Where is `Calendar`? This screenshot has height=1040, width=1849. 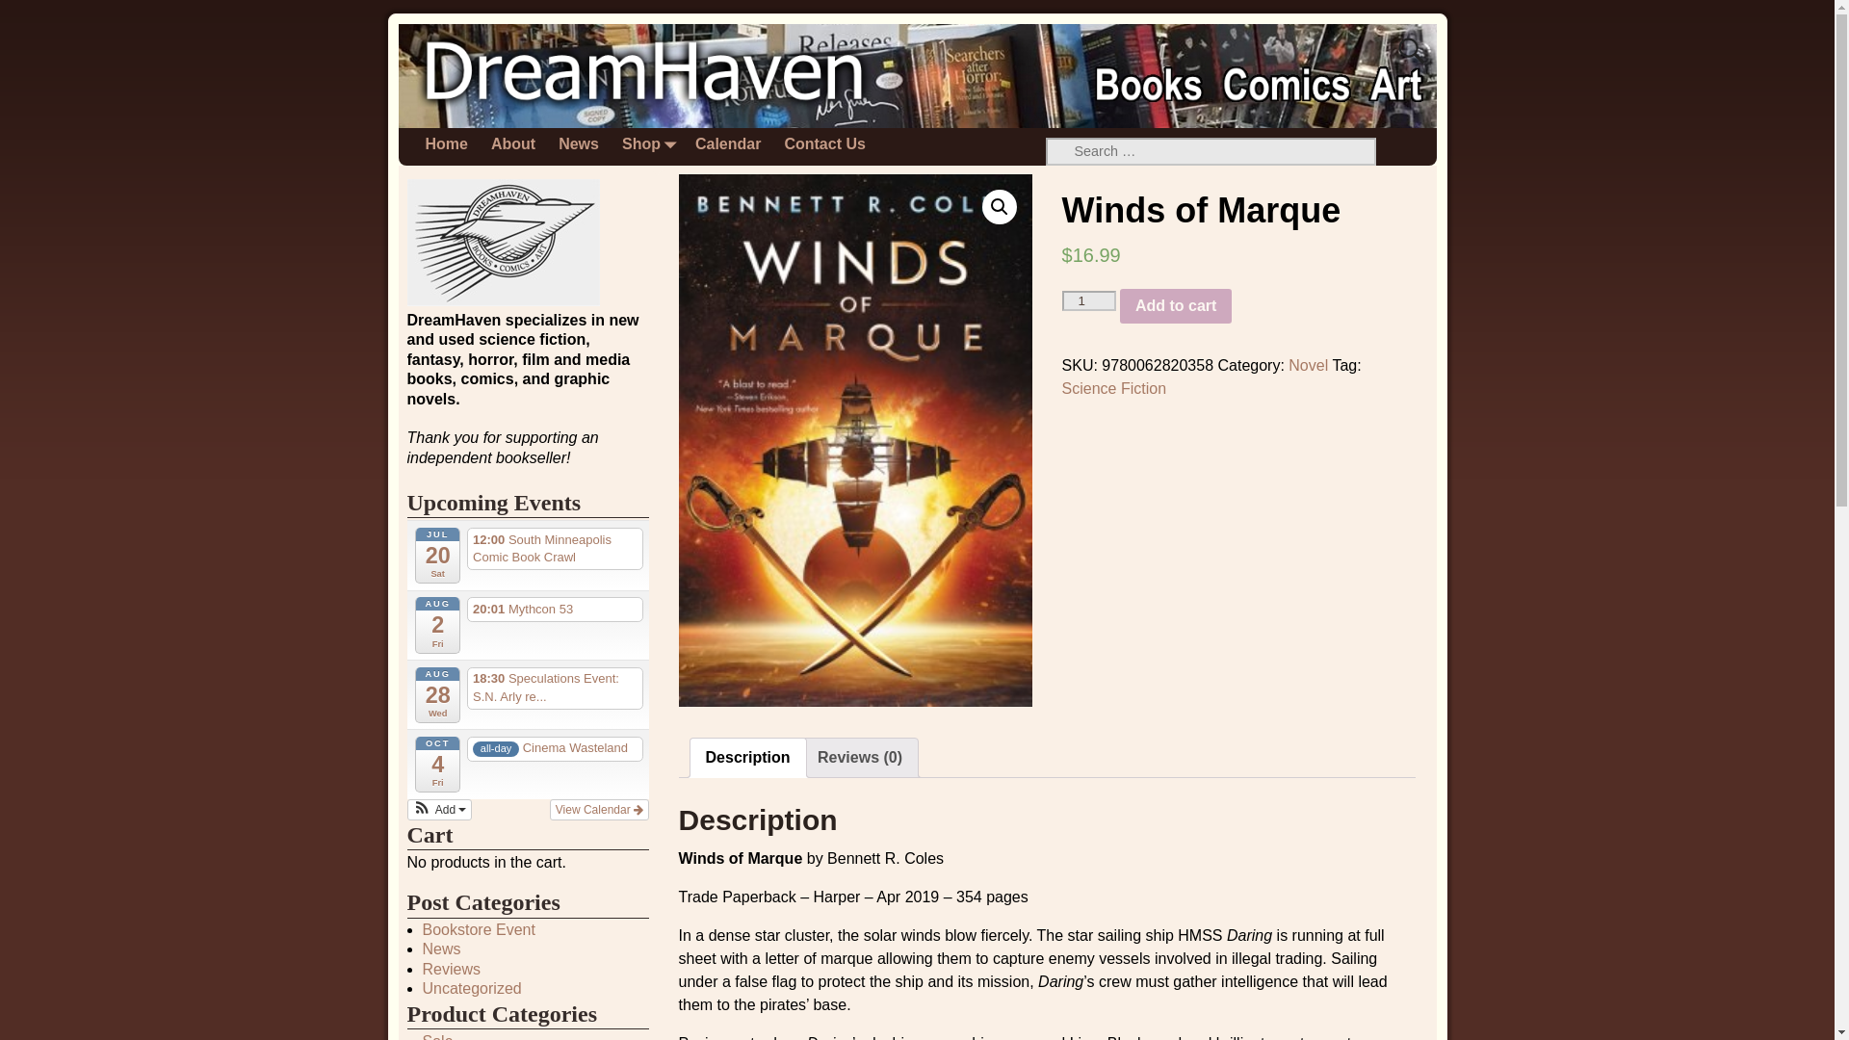
Calendar is located at coordinates (728, 144).